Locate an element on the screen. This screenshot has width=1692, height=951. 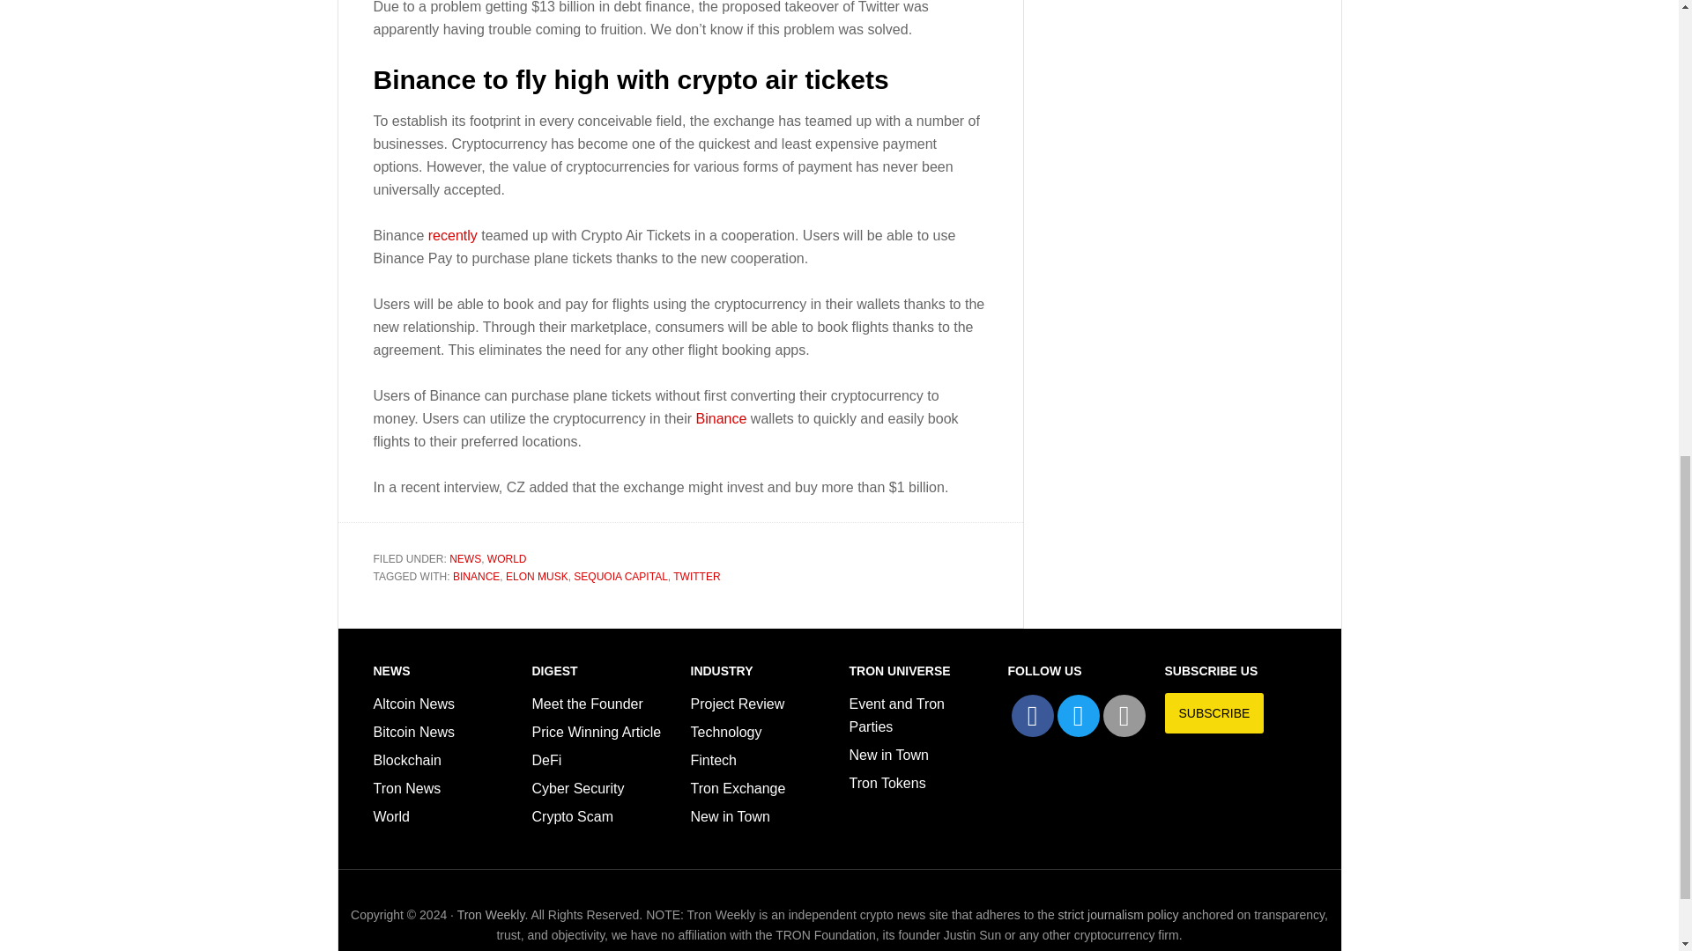
ELON MUSK is located at coordinates (538, 577).